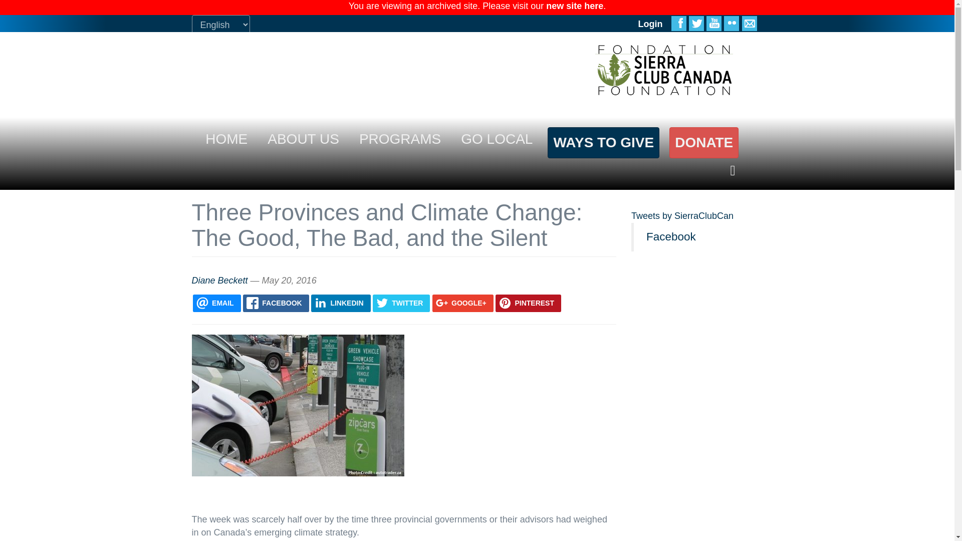  I want to click on ABOUT US, so click(304, 139).